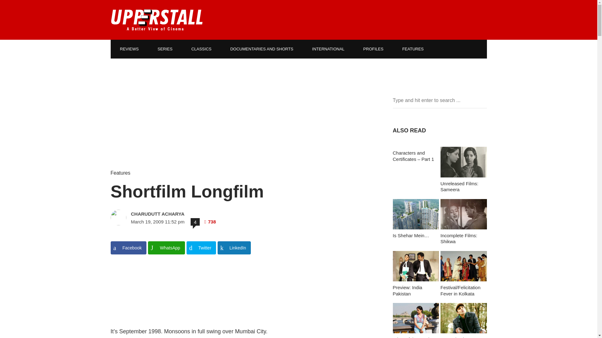  Describe the element at coordinates (210, 222) in the screenshot. I see `Views` at that location.